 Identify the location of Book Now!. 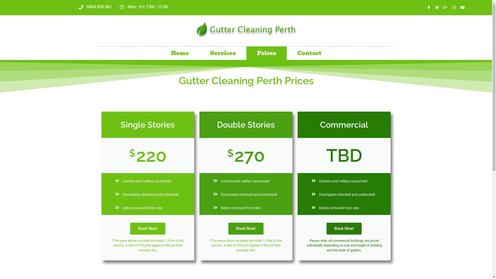
(344, 229).